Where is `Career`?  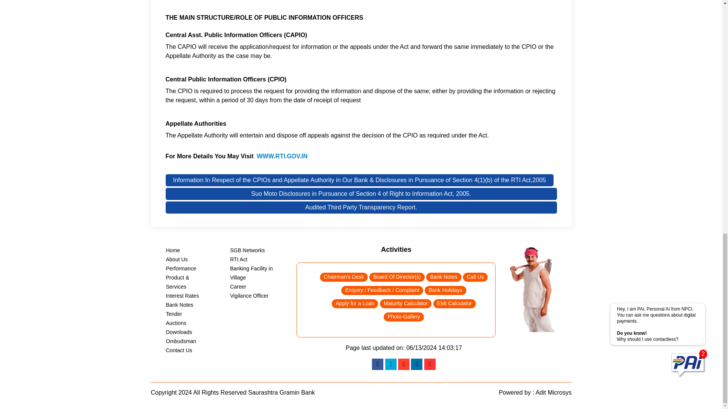 Career is located at coordinates (238, 286).